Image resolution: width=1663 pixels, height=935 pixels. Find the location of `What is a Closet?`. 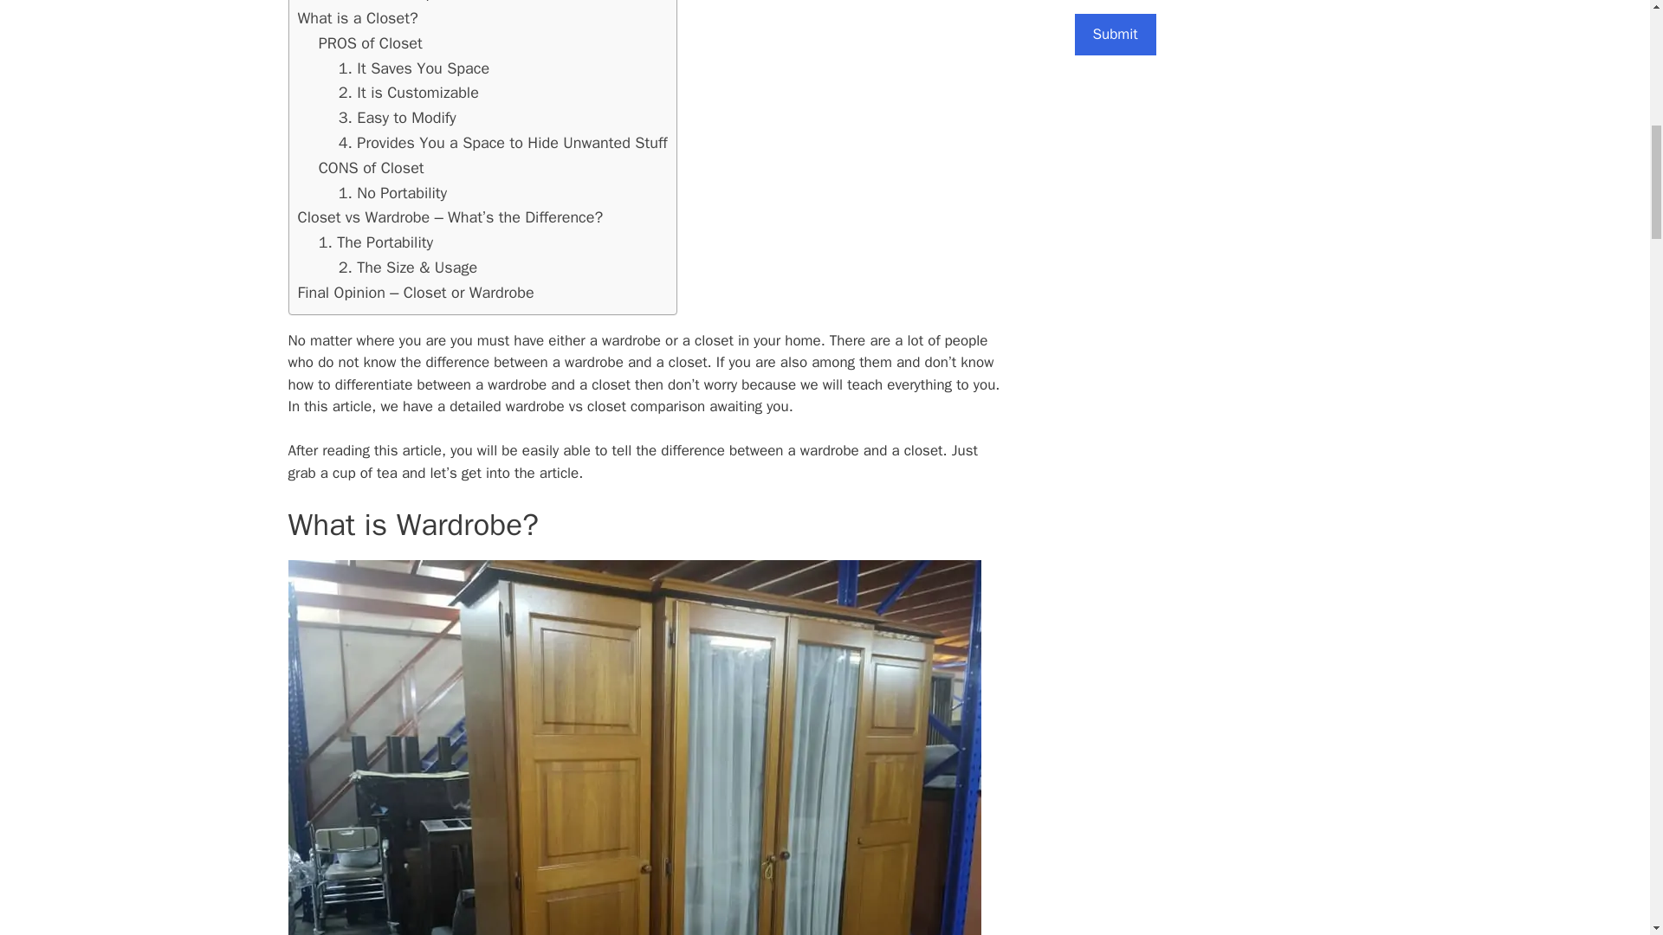

What is a Closet? is located at coordinates (358, 17).